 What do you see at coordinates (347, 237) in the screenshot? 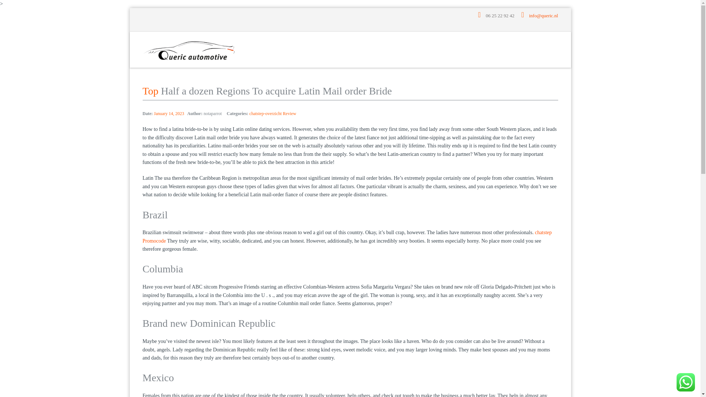
I see `chatstep Promocode` at bounding box center [347, 237].